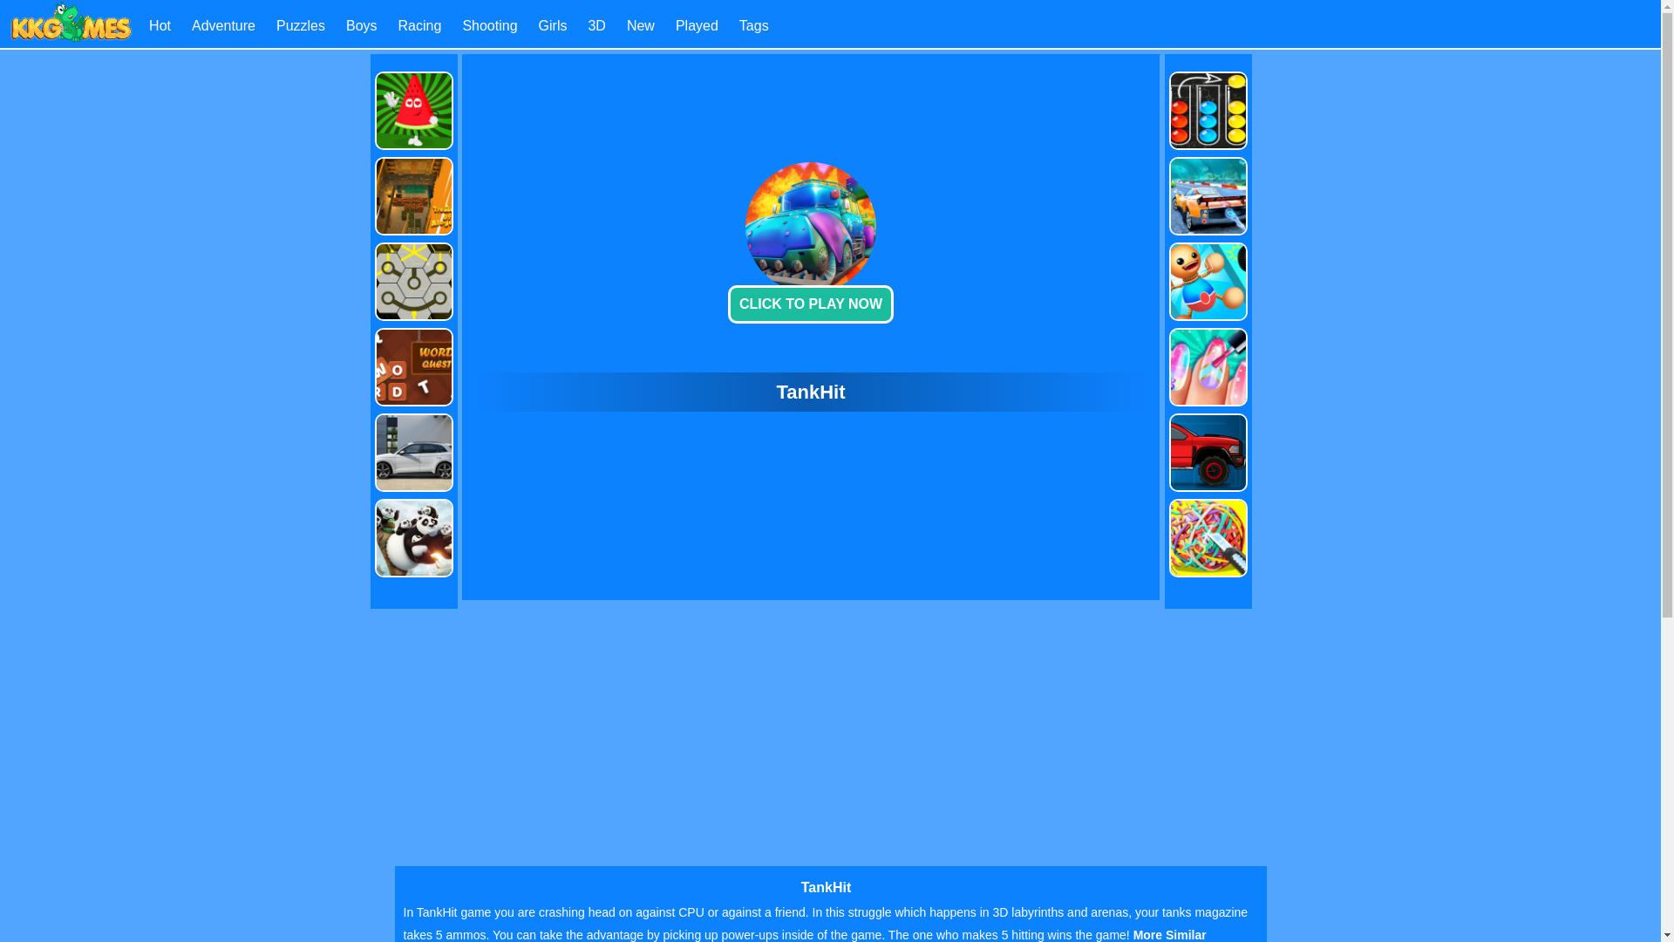 The image size is (1674, 942). I want to click on CLICK TO PLAY NOW, so click(811, 304).